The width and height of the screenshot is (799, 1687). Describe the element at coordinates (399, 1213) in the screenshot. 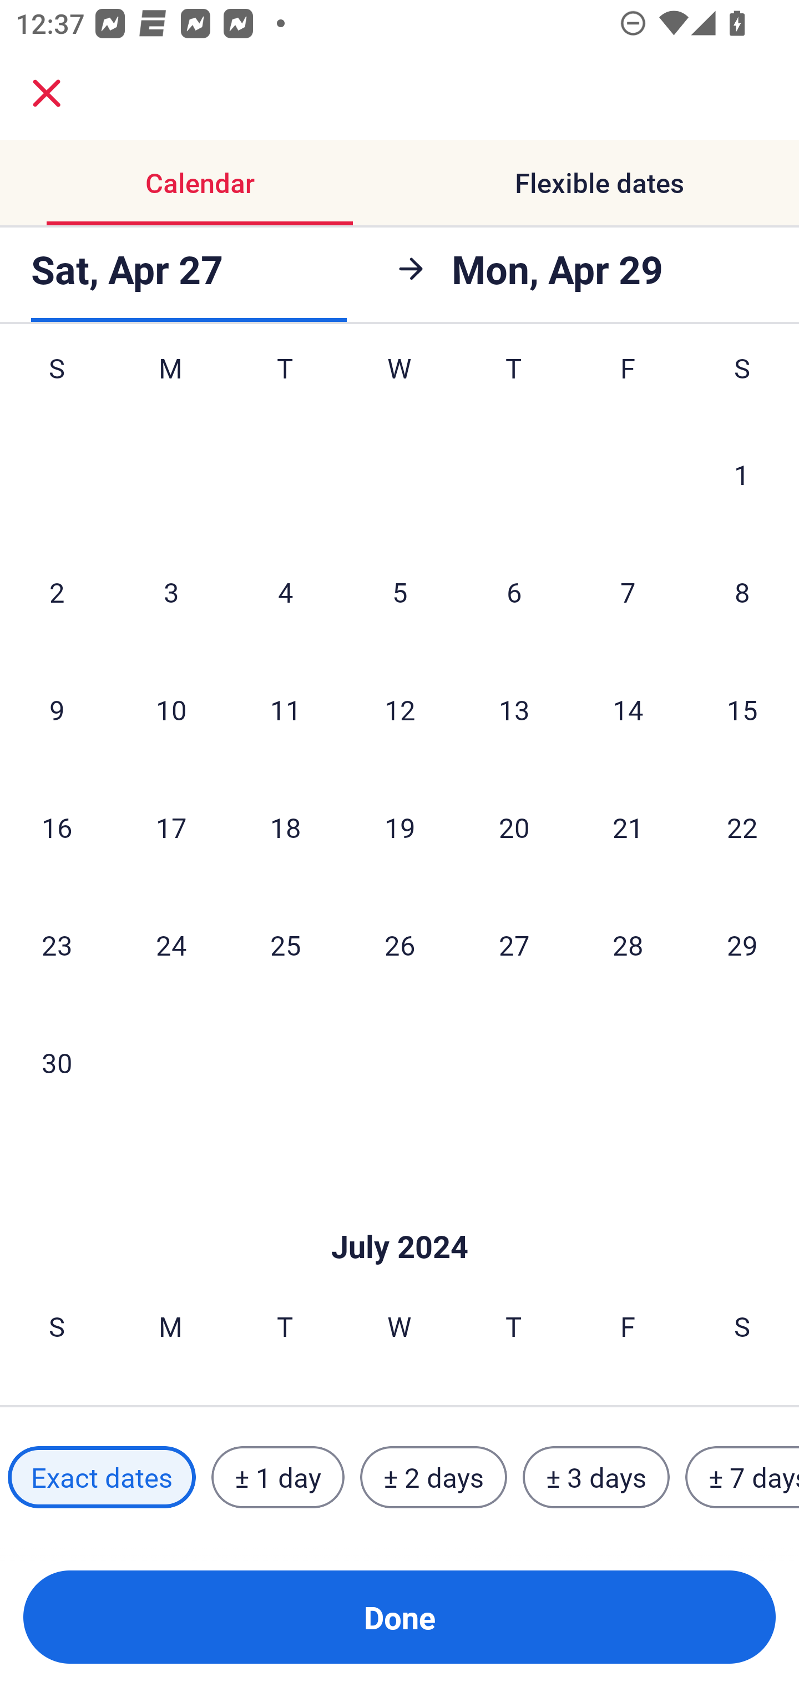

I see `Skip to Done` at that location.